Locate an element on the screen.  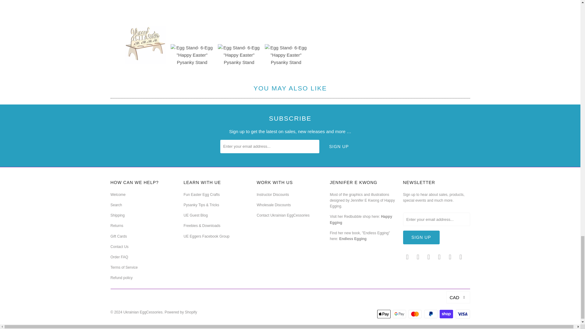
Ukrainian EggCessories on Twitter is located at coordinates (407, 257).